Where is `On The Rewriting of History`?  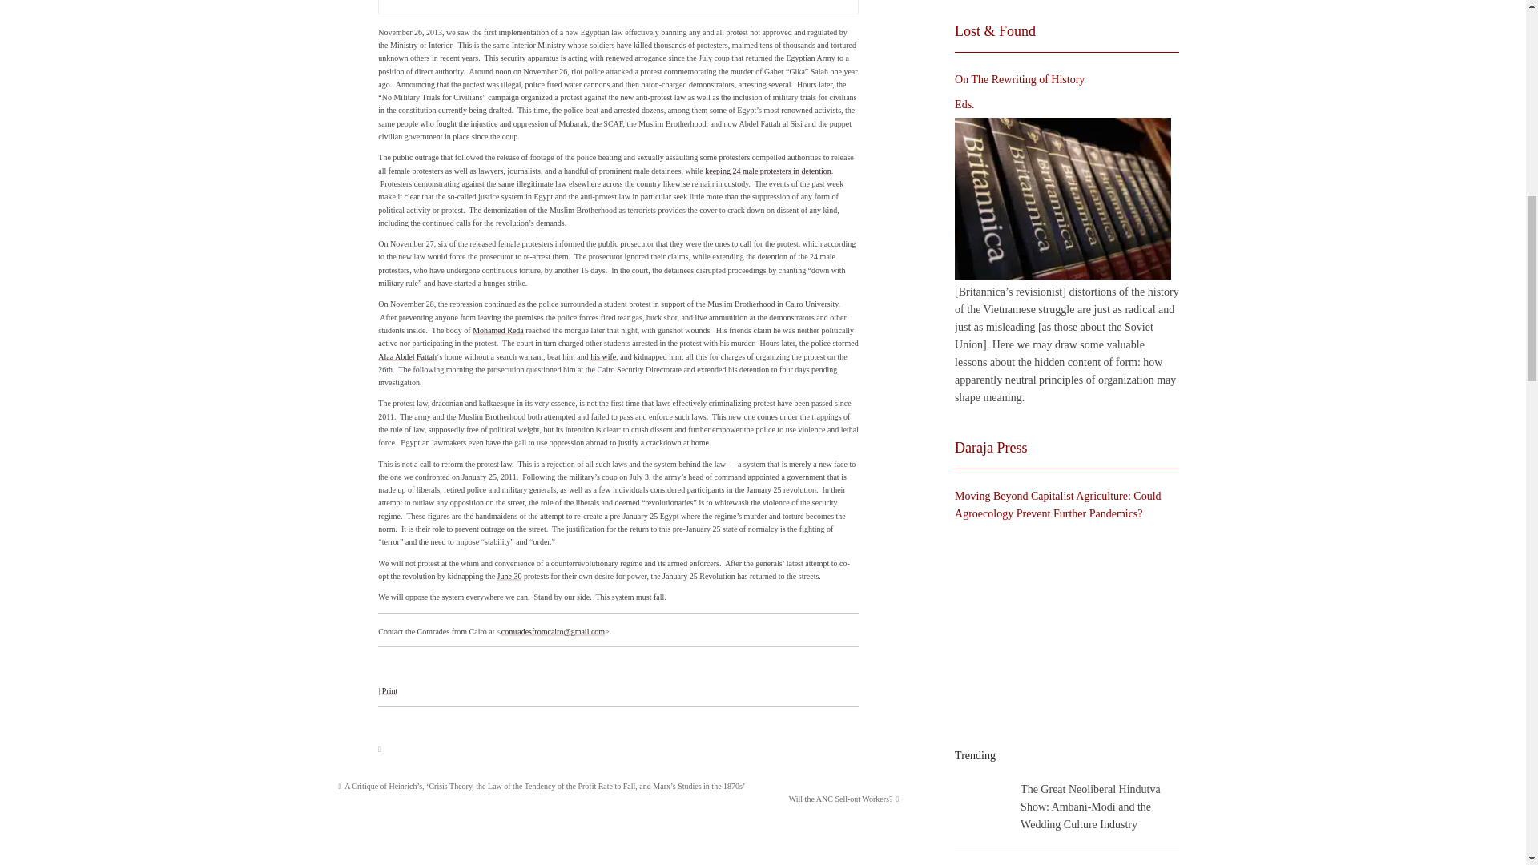
On The Rewriting of History is located at coordinates (1062, 198).